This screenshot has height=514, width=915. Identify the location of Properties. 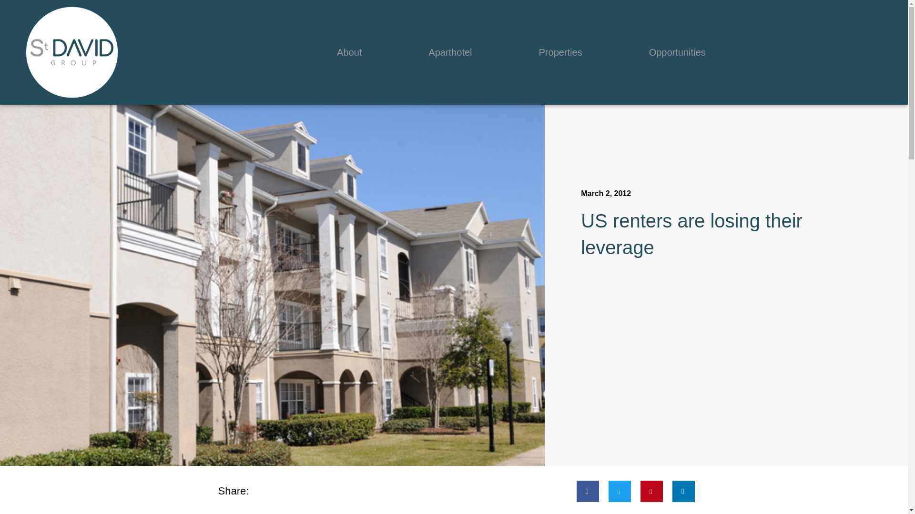
(560, 52).